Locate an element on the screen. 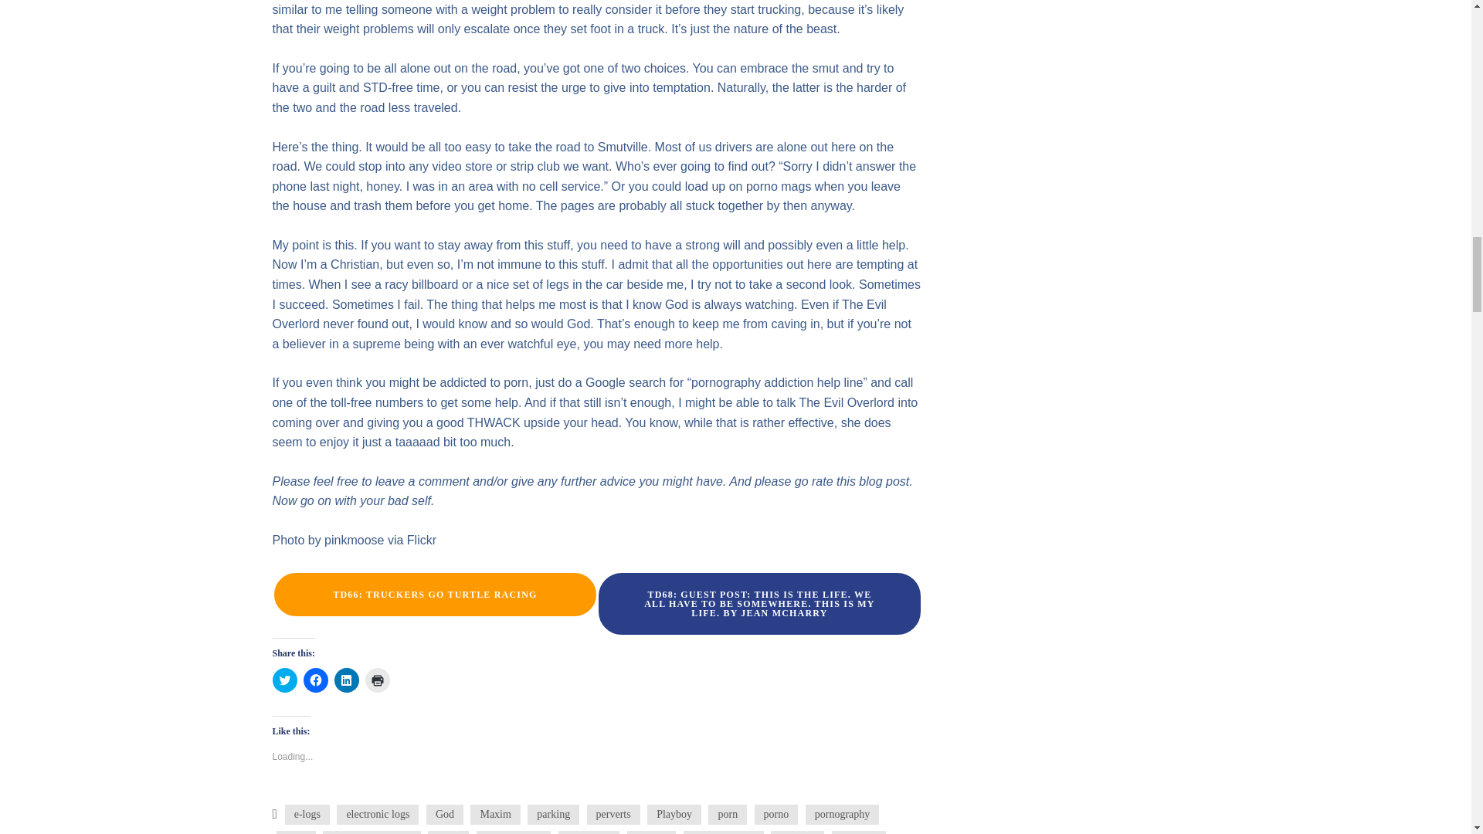  Click to share on Twitter is located at coordinates (284, 680).